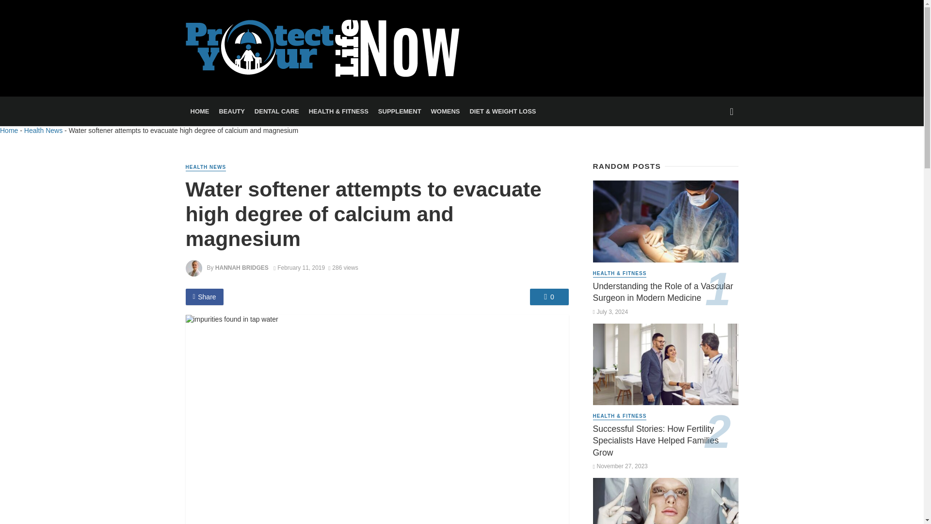  What do you see at coordinates (276, 112) in the screenshot?
I see `DENTAL CARE` at bounding box center [276, 112].